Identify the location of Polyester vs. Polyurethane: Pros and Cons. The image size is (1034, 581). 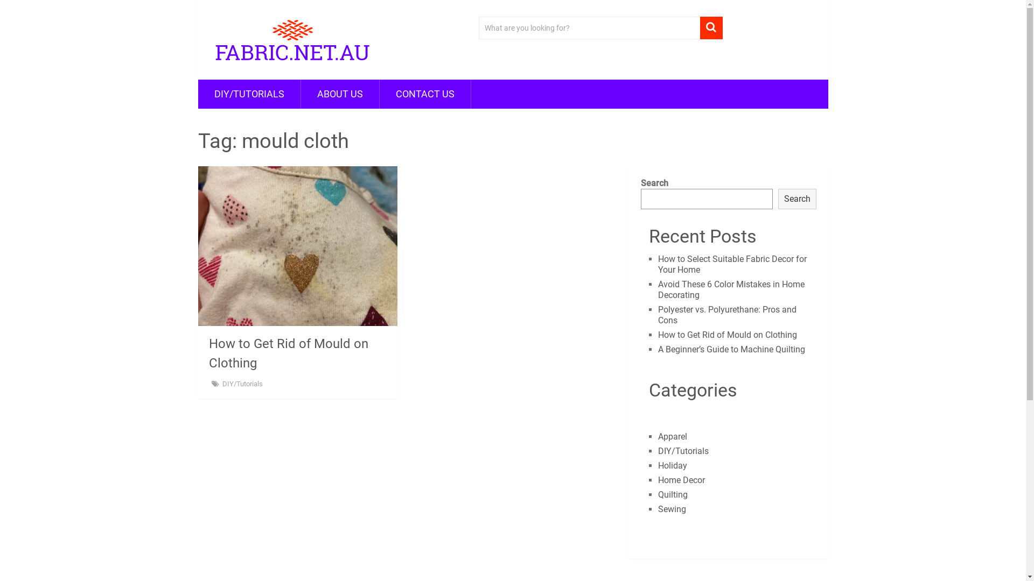
(727, 315).